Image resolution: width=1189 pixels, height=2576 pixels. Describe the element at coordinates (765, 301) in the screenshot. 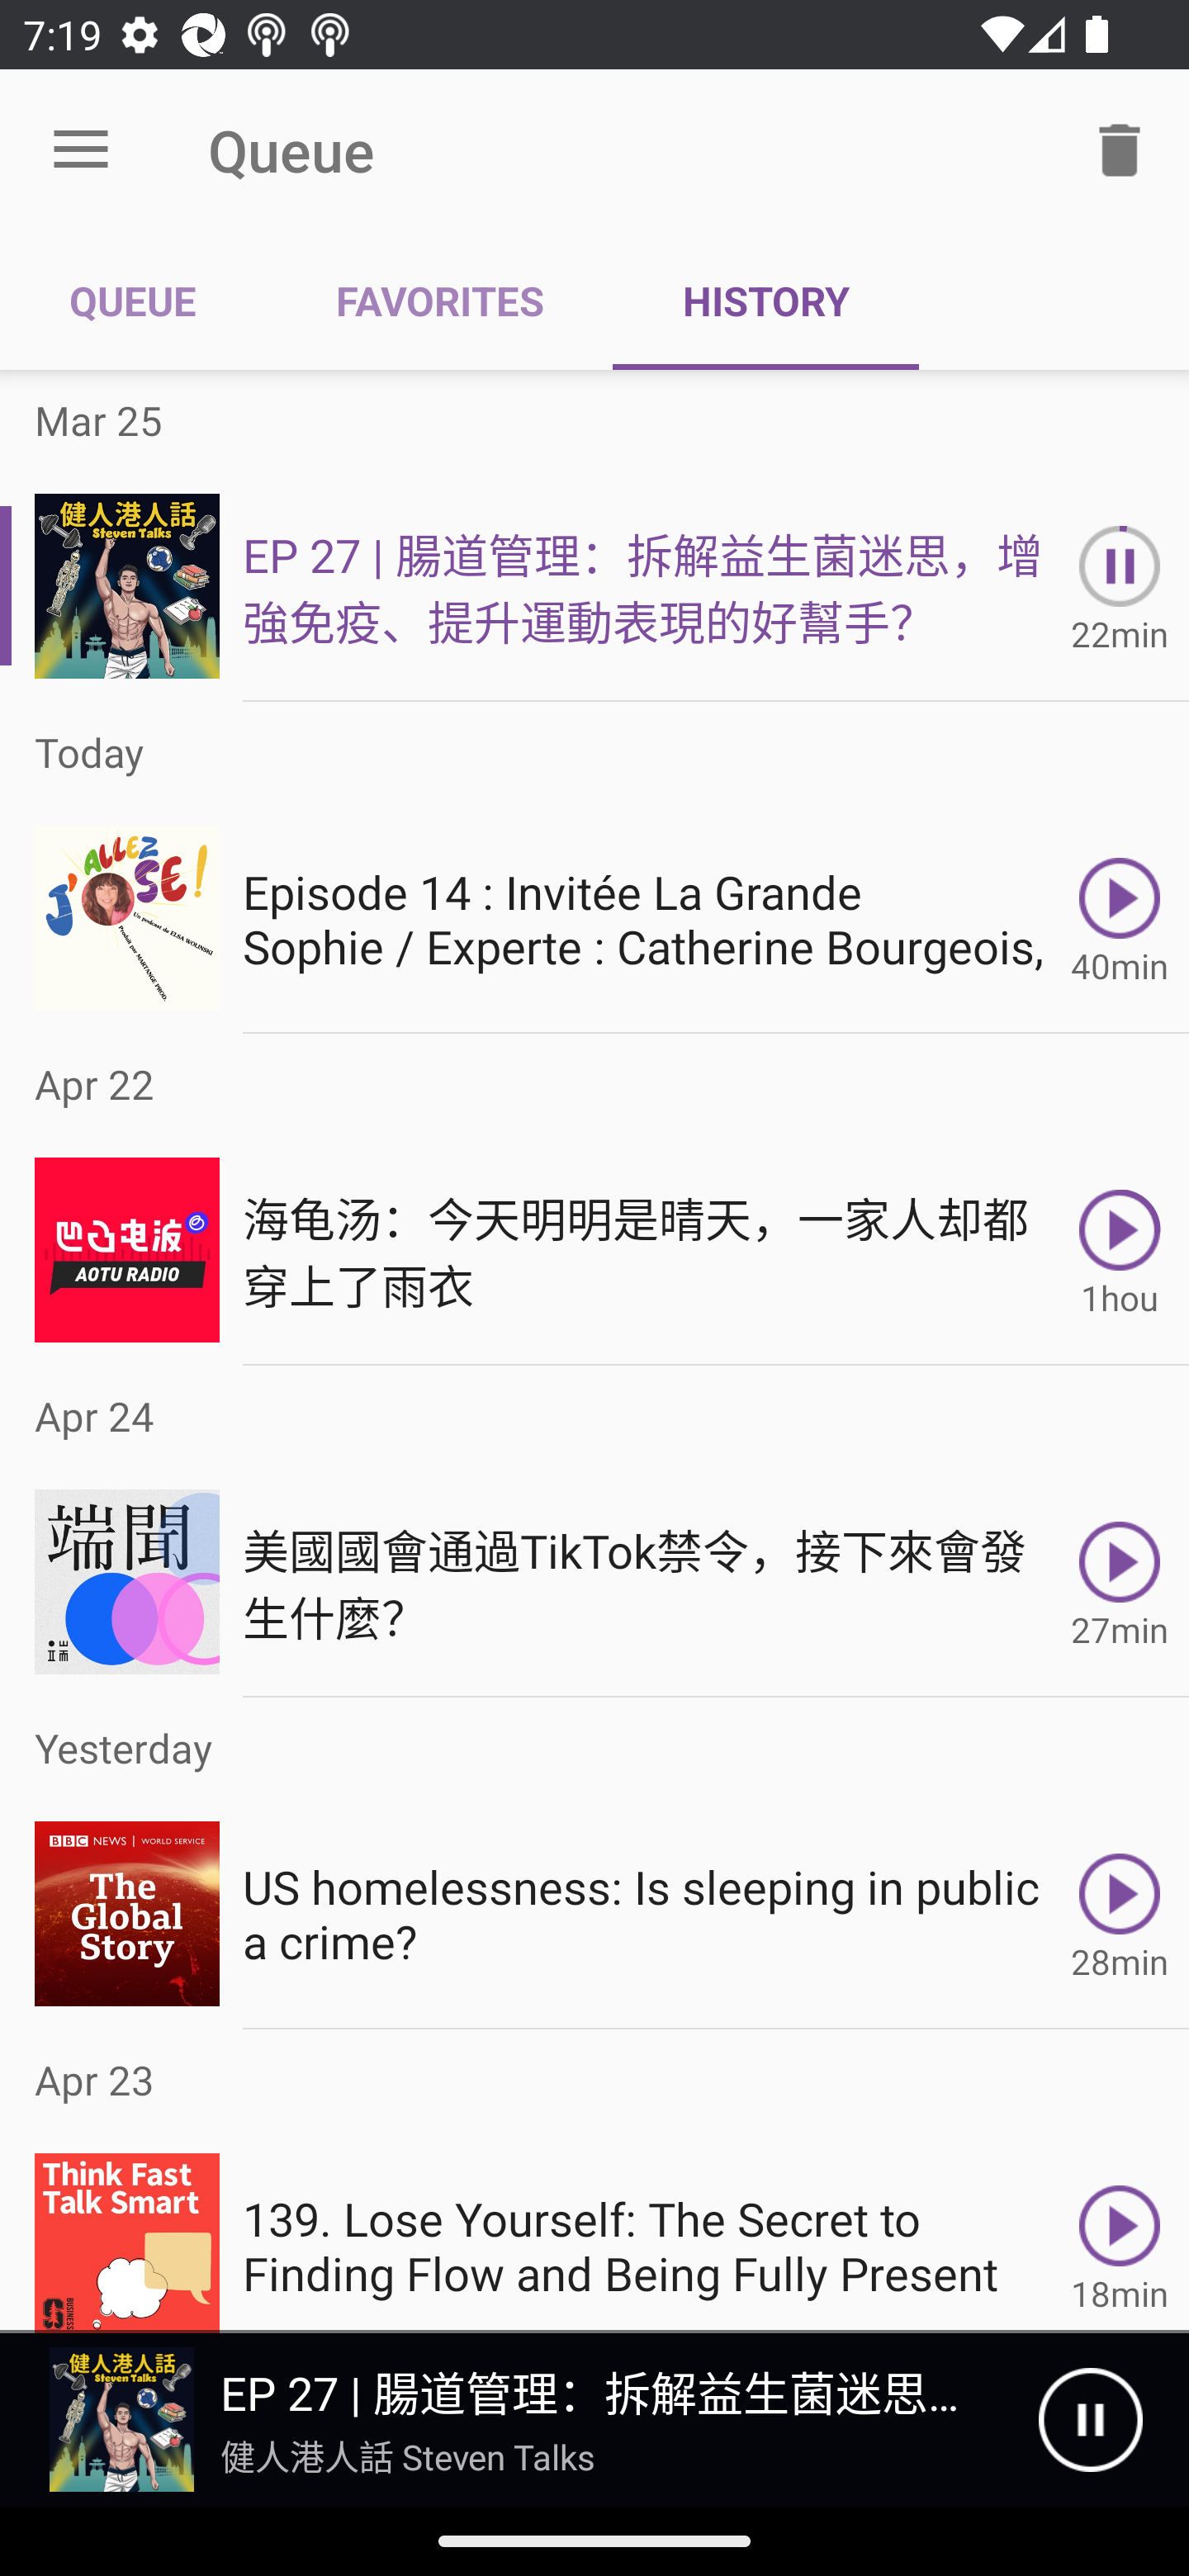

I see `HISTORY` at that location.